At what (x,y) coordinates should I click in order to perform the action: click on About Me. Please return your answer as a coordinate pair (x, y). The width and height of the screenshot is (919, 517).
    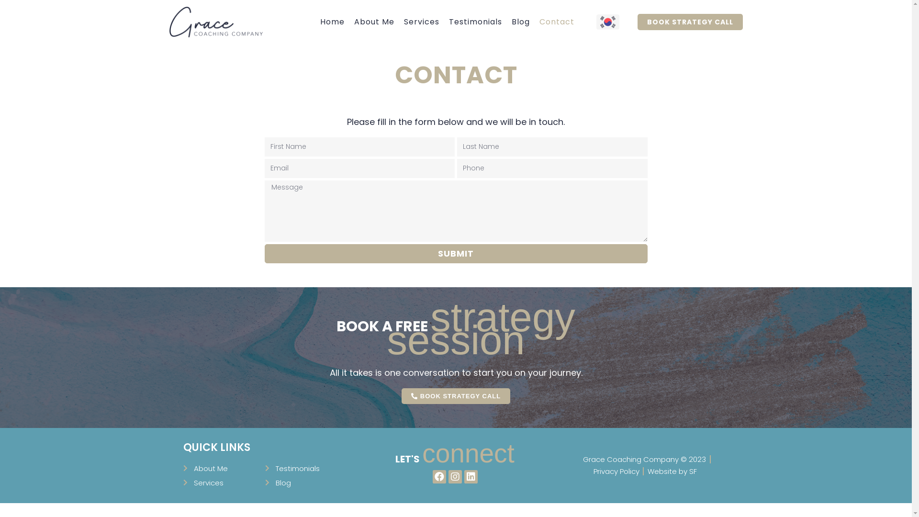
    Looking at the image, I should click on (374, 22).